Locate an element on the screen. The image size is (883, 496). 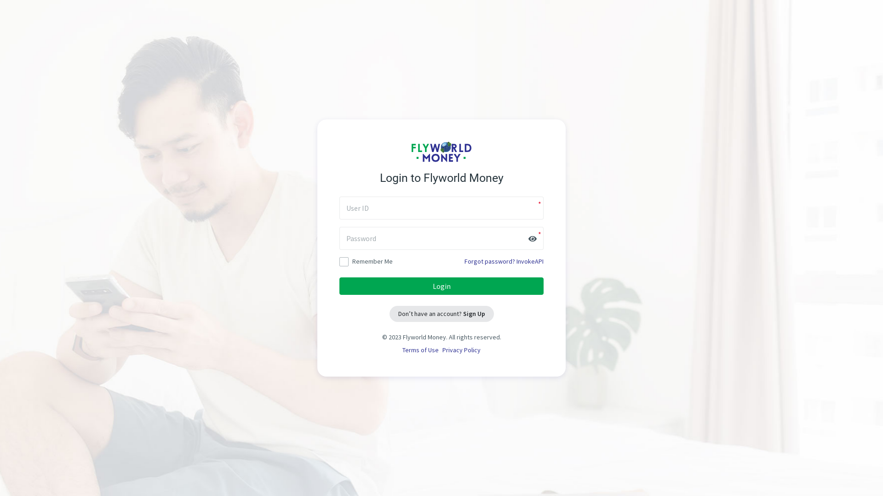
Privacy Policy is located at coordinates (462, 350).